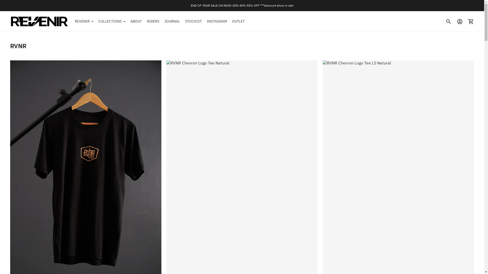 The width and height of the screenshot is (488, 274). I want to click on COLLECTIONS, so click(112, 22).